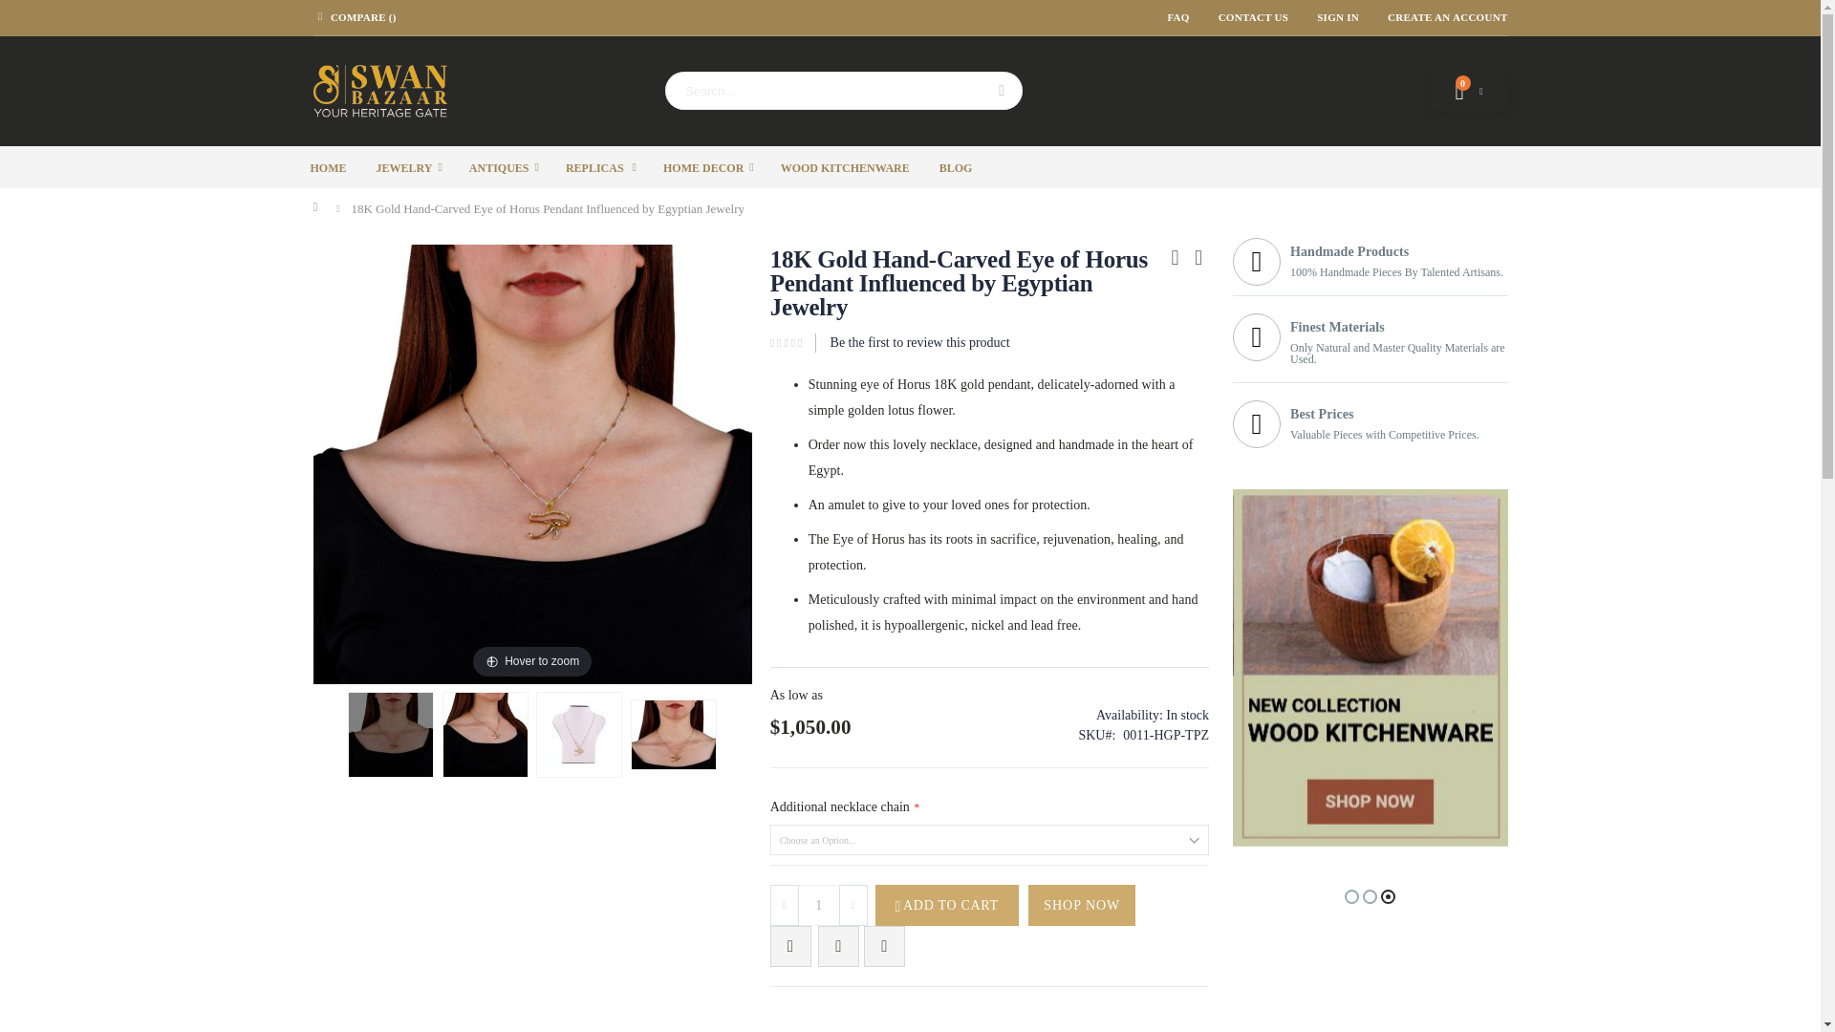 The width and height of the screenshot is (1835, 1032). What do you see at coordinates (380, 92) in the screenshot?
I see `Swan Bazaar` at bounding box center [380, 92].